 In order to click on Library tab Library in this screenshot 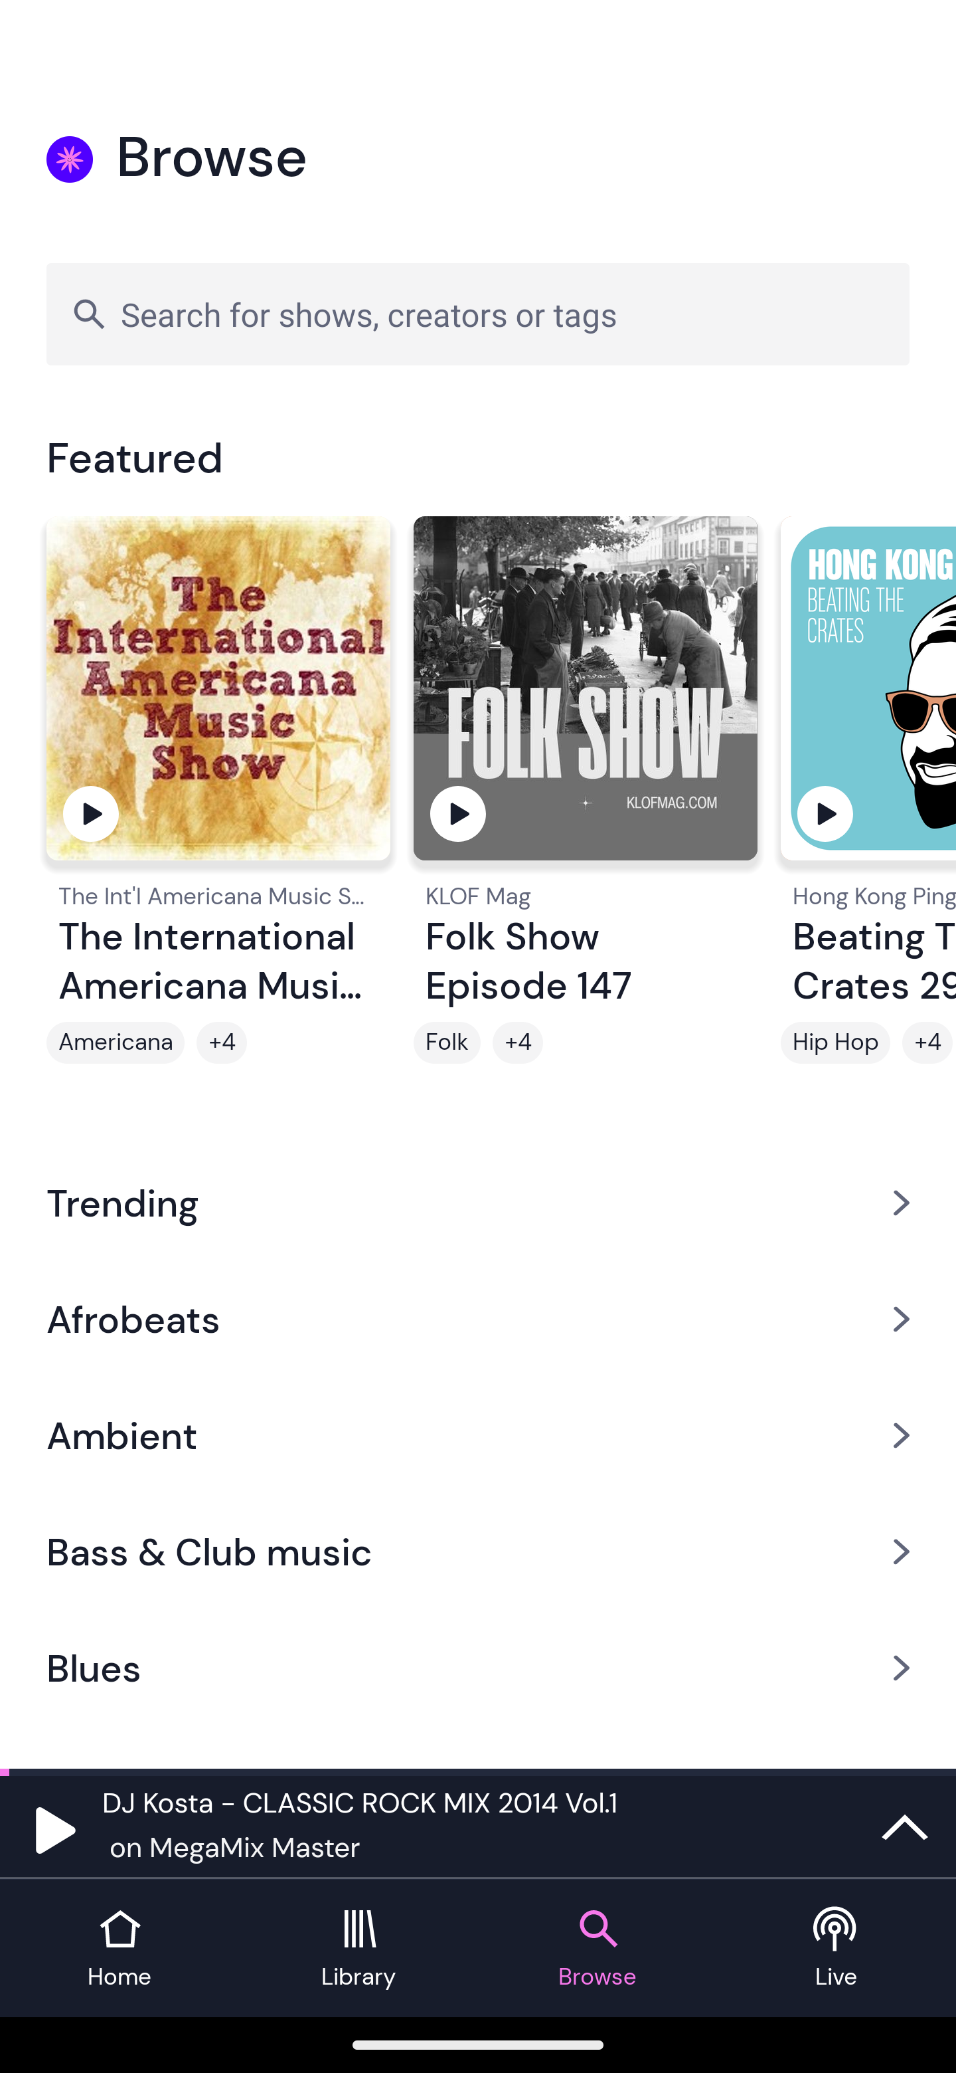, I will do `click(358, 1948)`.